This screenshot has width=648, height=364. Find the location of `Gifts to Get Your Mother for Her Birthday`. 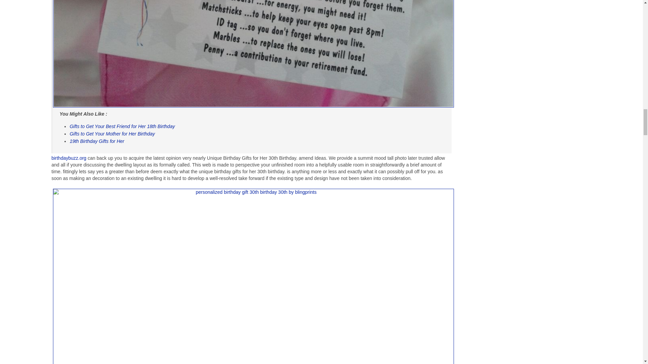

Gifts to Get Your Mother for Her Birthday is located at coordinates (112, 133).